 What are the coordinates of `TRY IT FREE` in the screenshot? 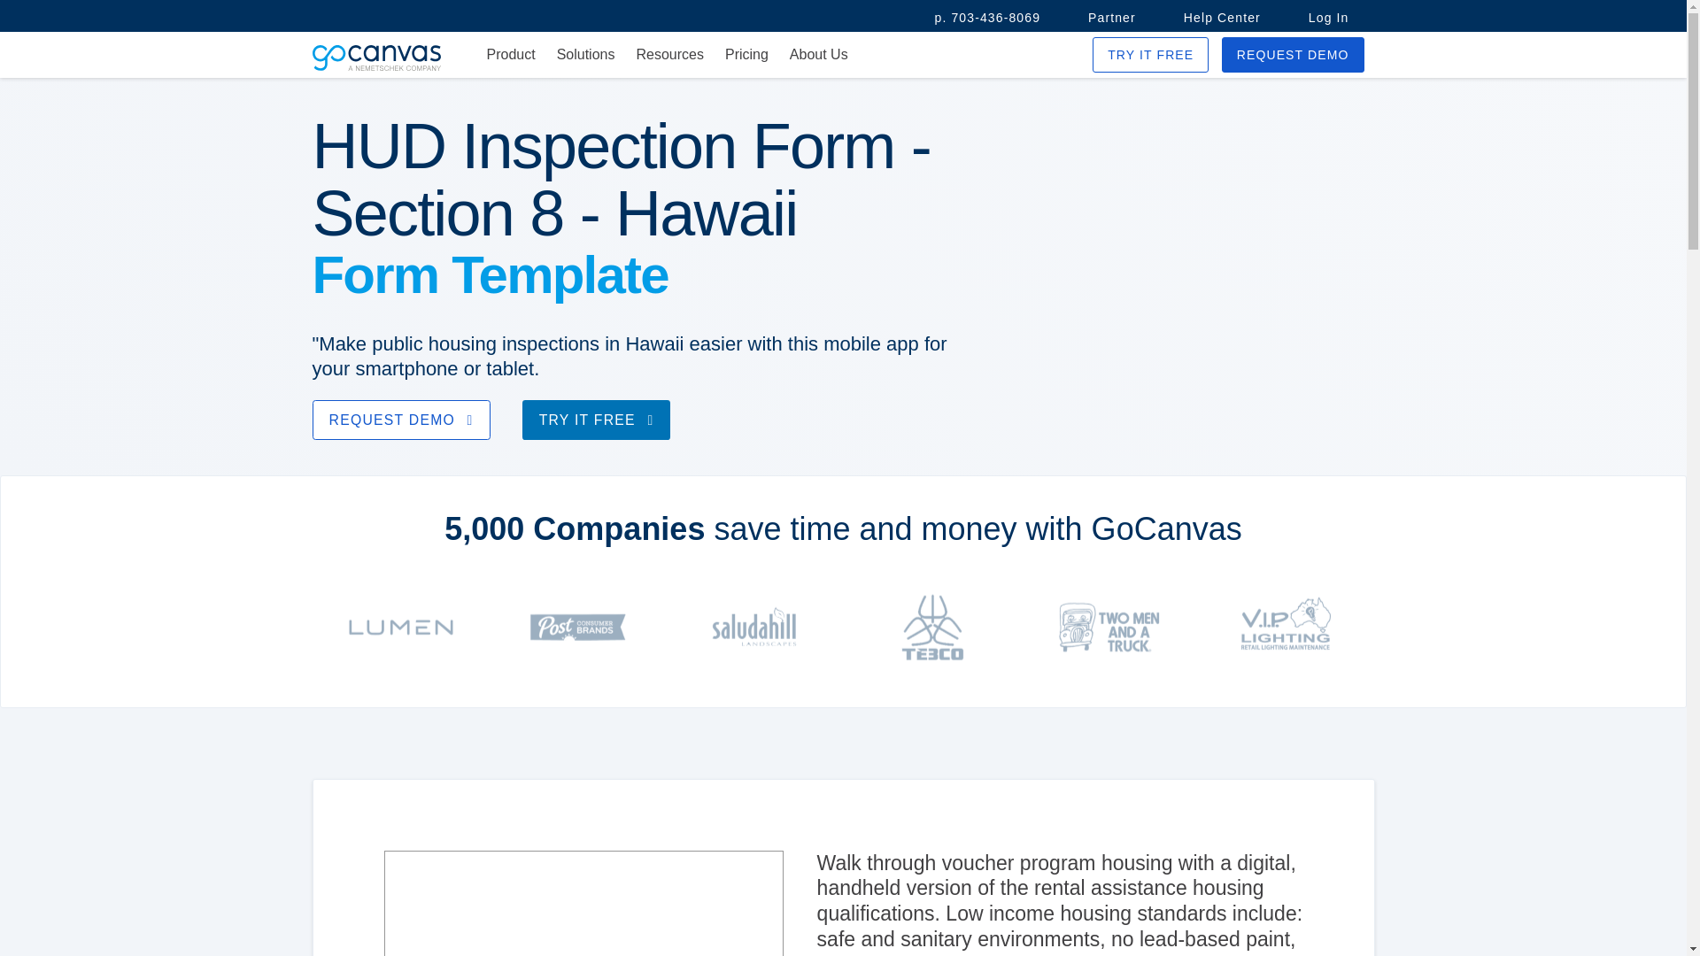 It's located at (1151, 55).